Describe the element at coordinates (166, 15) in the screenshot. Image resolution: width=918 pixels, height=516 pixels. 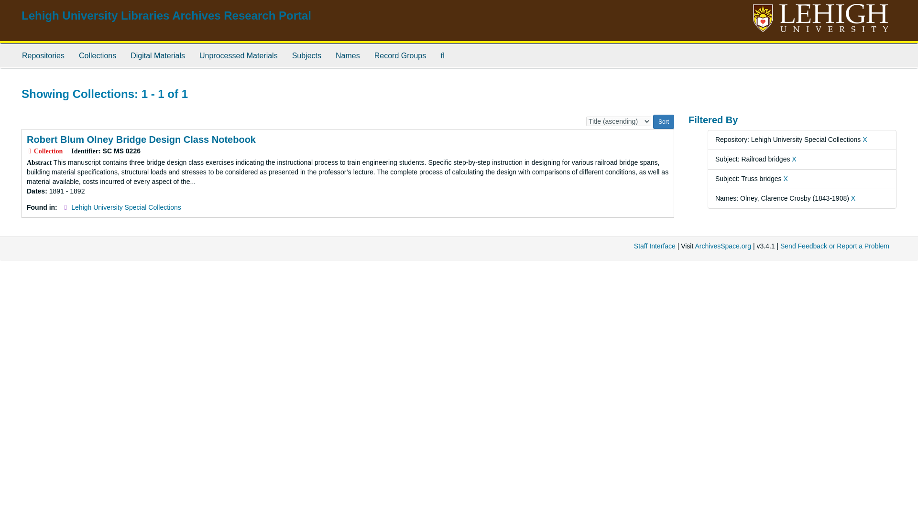
I see `Lehigh University Libraries Archives Research Portal` at that location.